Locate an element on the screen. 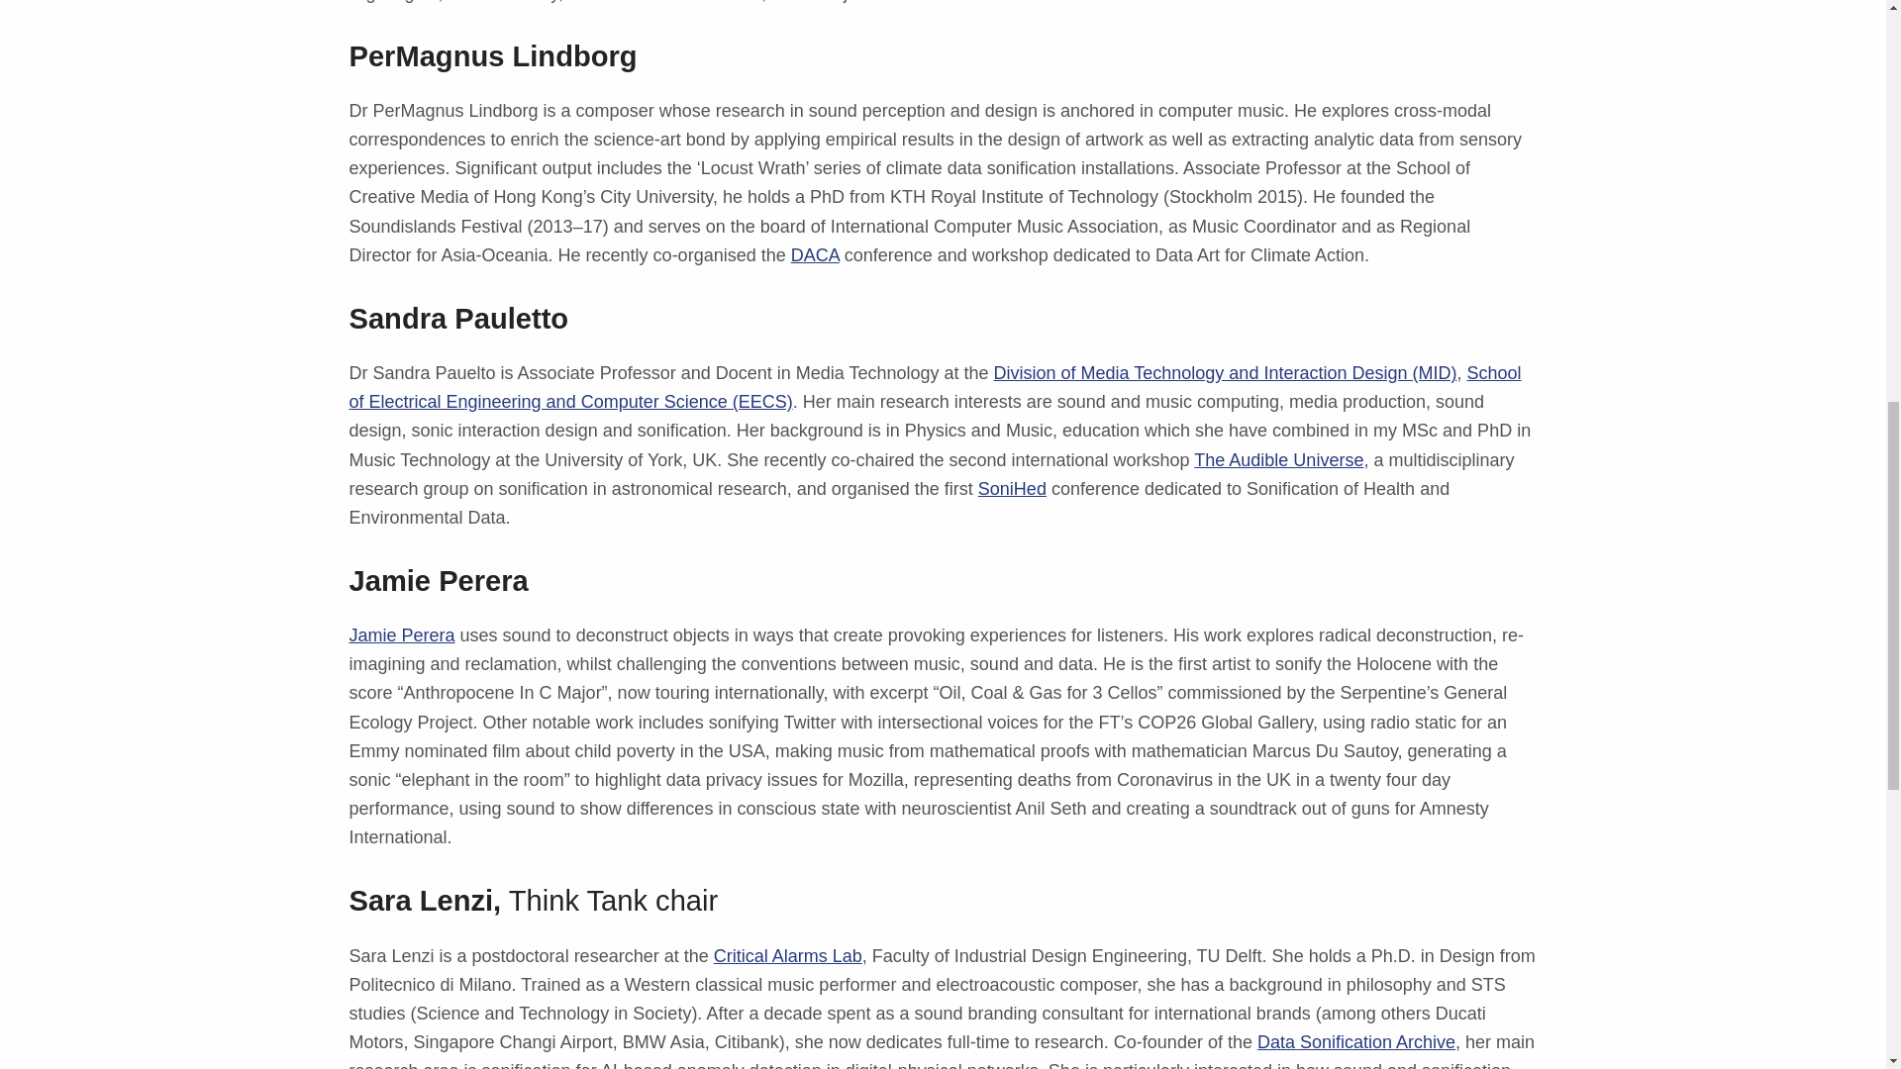  SoniHed is located at coordinates (1012, 489).